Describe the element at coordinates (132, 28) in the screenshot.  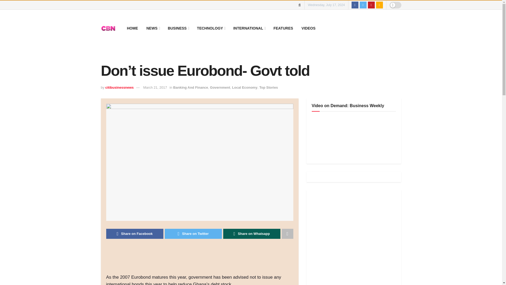
I see `HOME` at that location.